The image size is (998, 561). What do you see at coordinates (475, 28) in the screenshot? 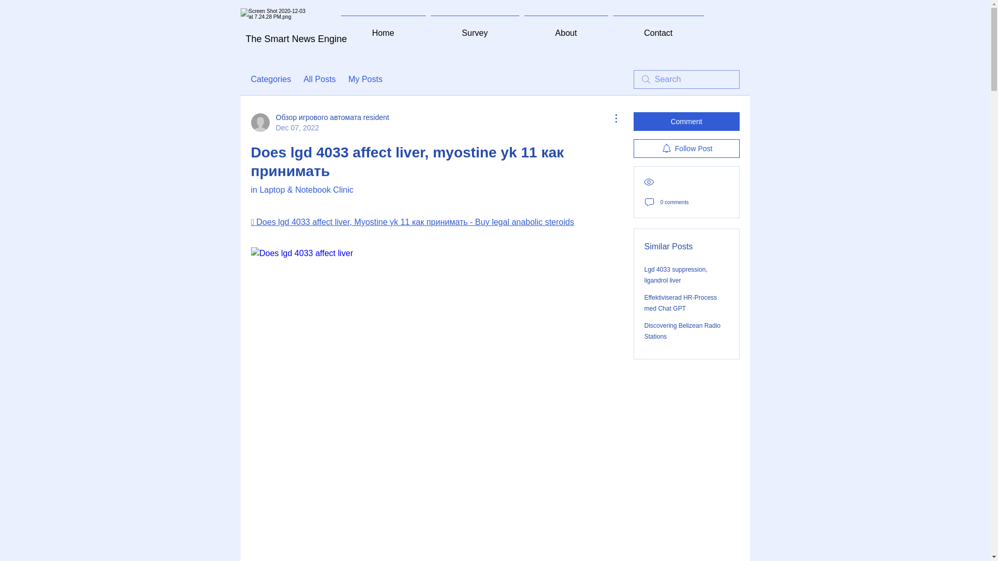
I see `Survey` at bounding box center [475, 28].